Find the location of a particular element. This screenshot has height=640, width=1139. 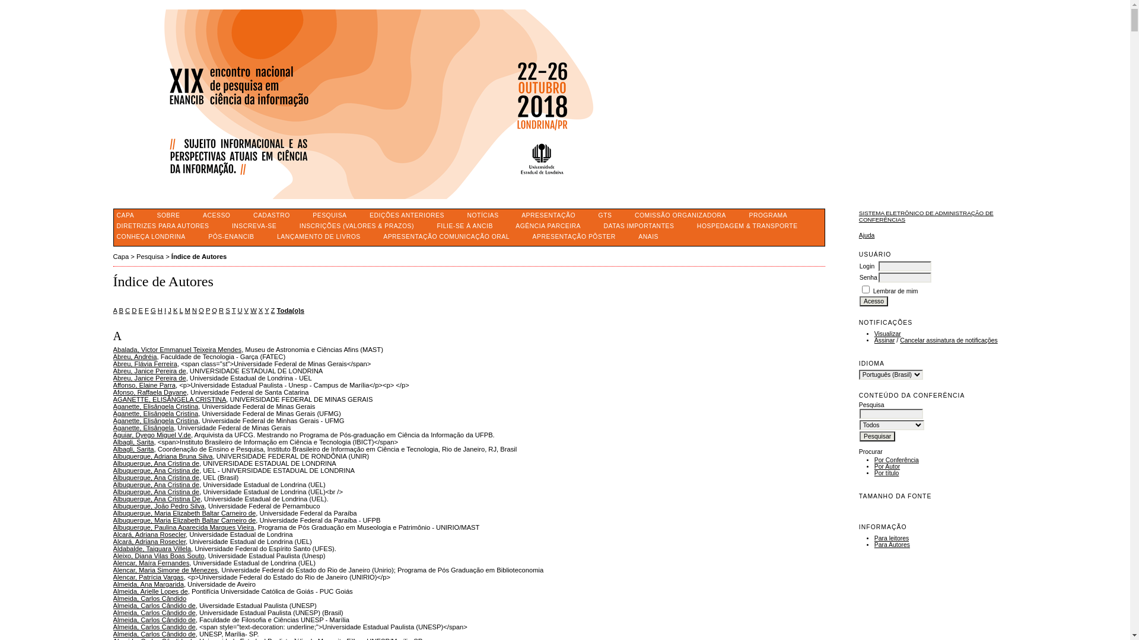

C is located at coordinates (128, 311).